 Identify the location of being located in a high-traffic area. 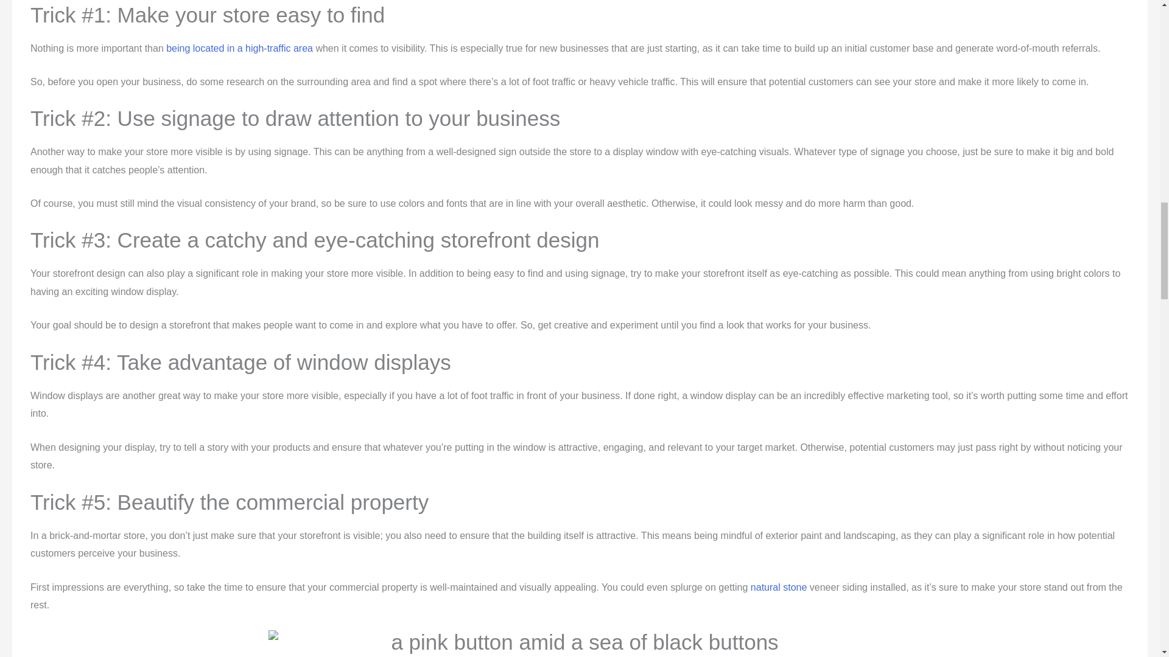
(239, 48).